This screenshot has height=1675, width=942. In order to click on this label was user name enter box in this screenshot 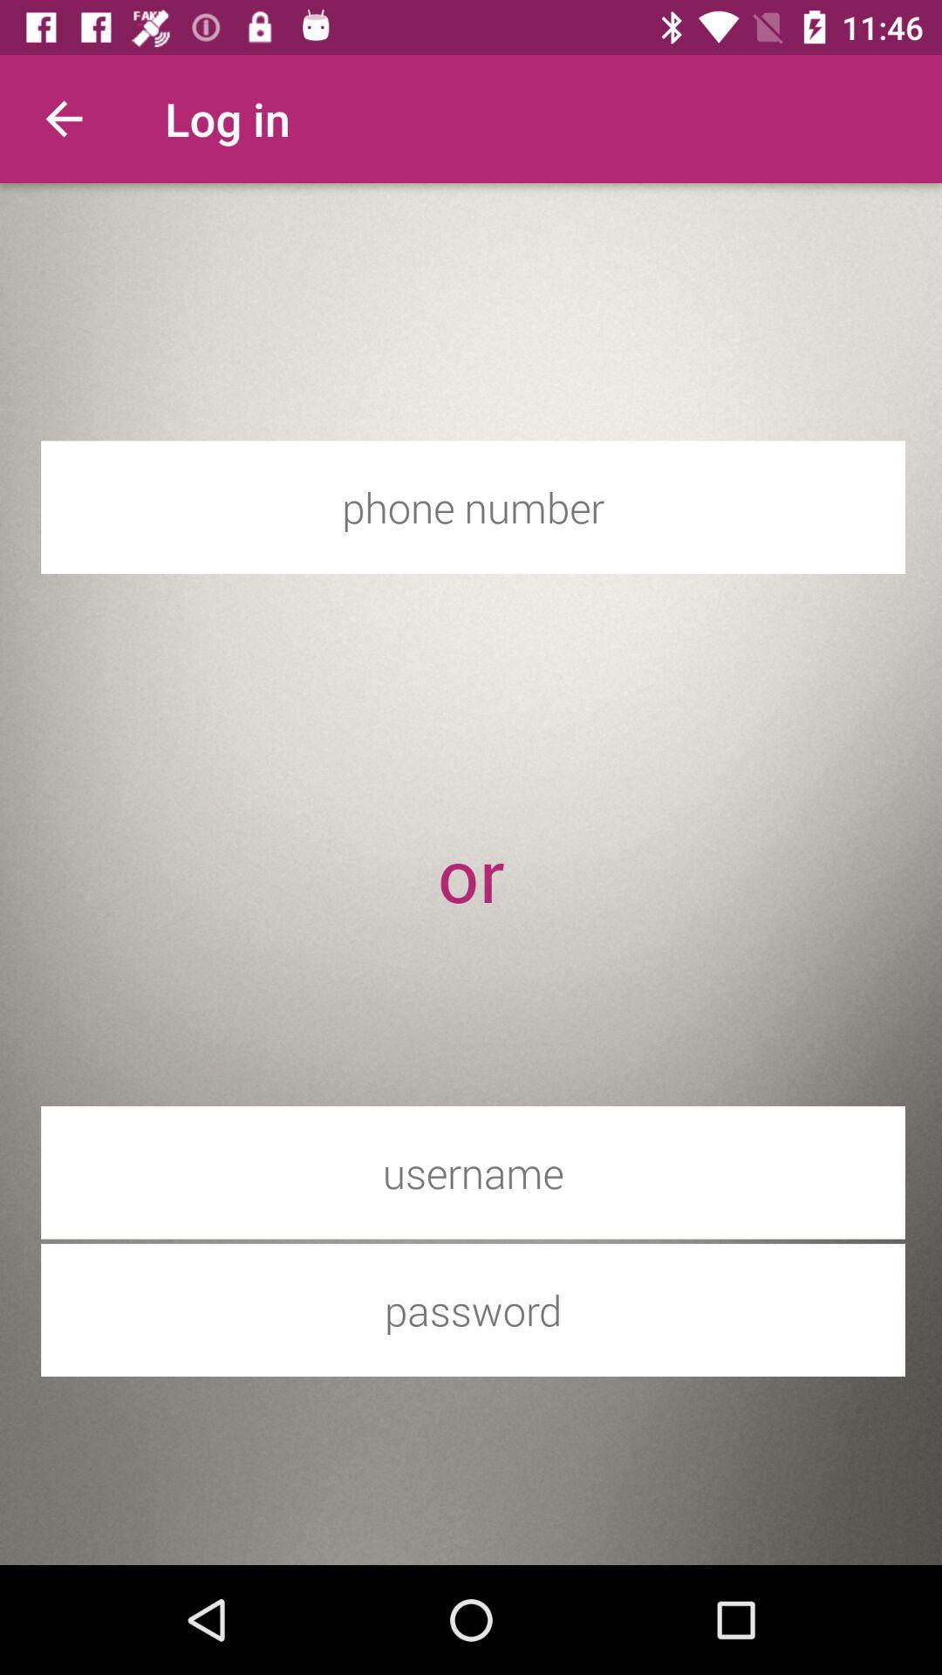, I will do `click(473, 1172)`.